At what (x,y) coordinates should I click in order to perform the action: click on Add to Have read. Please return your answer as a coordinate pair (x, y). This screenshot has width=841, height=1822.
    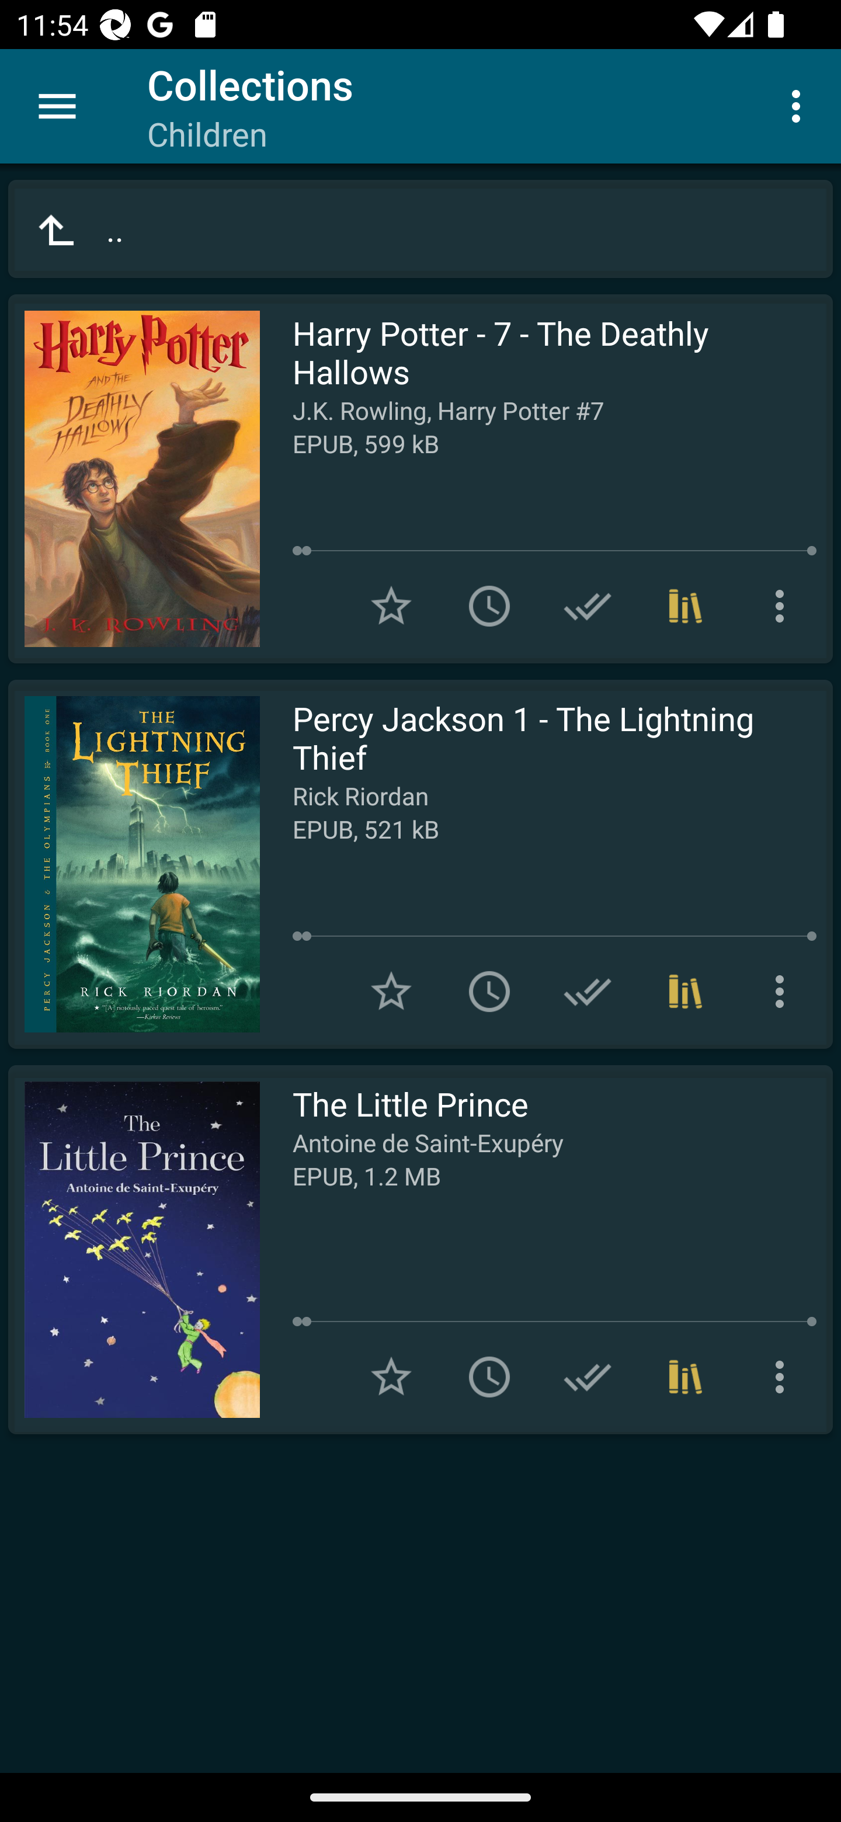
    Looking at the image, I should click on (588, 991).